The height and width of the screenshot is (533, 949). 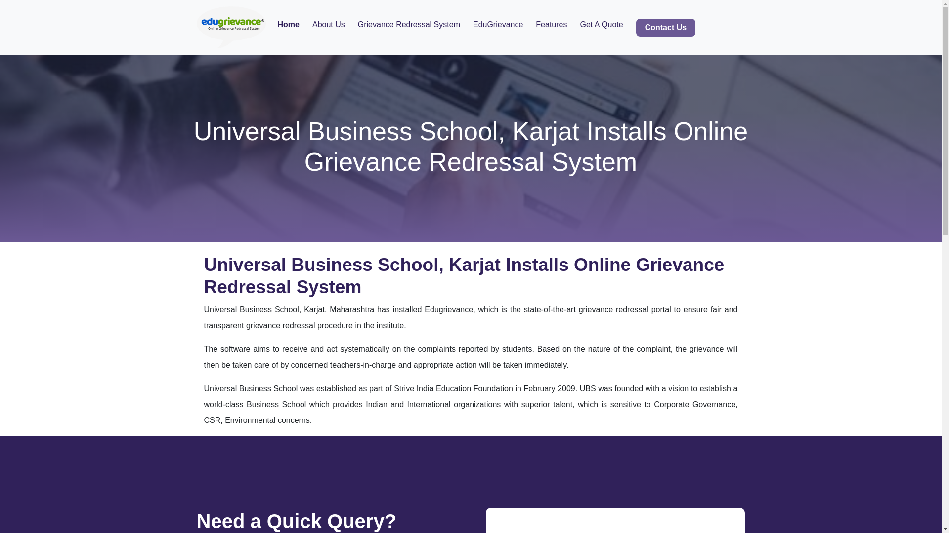 What do you see at coordinates (289, 25) in the screenshot?
I see `Home` at bounding box center [289, 25].